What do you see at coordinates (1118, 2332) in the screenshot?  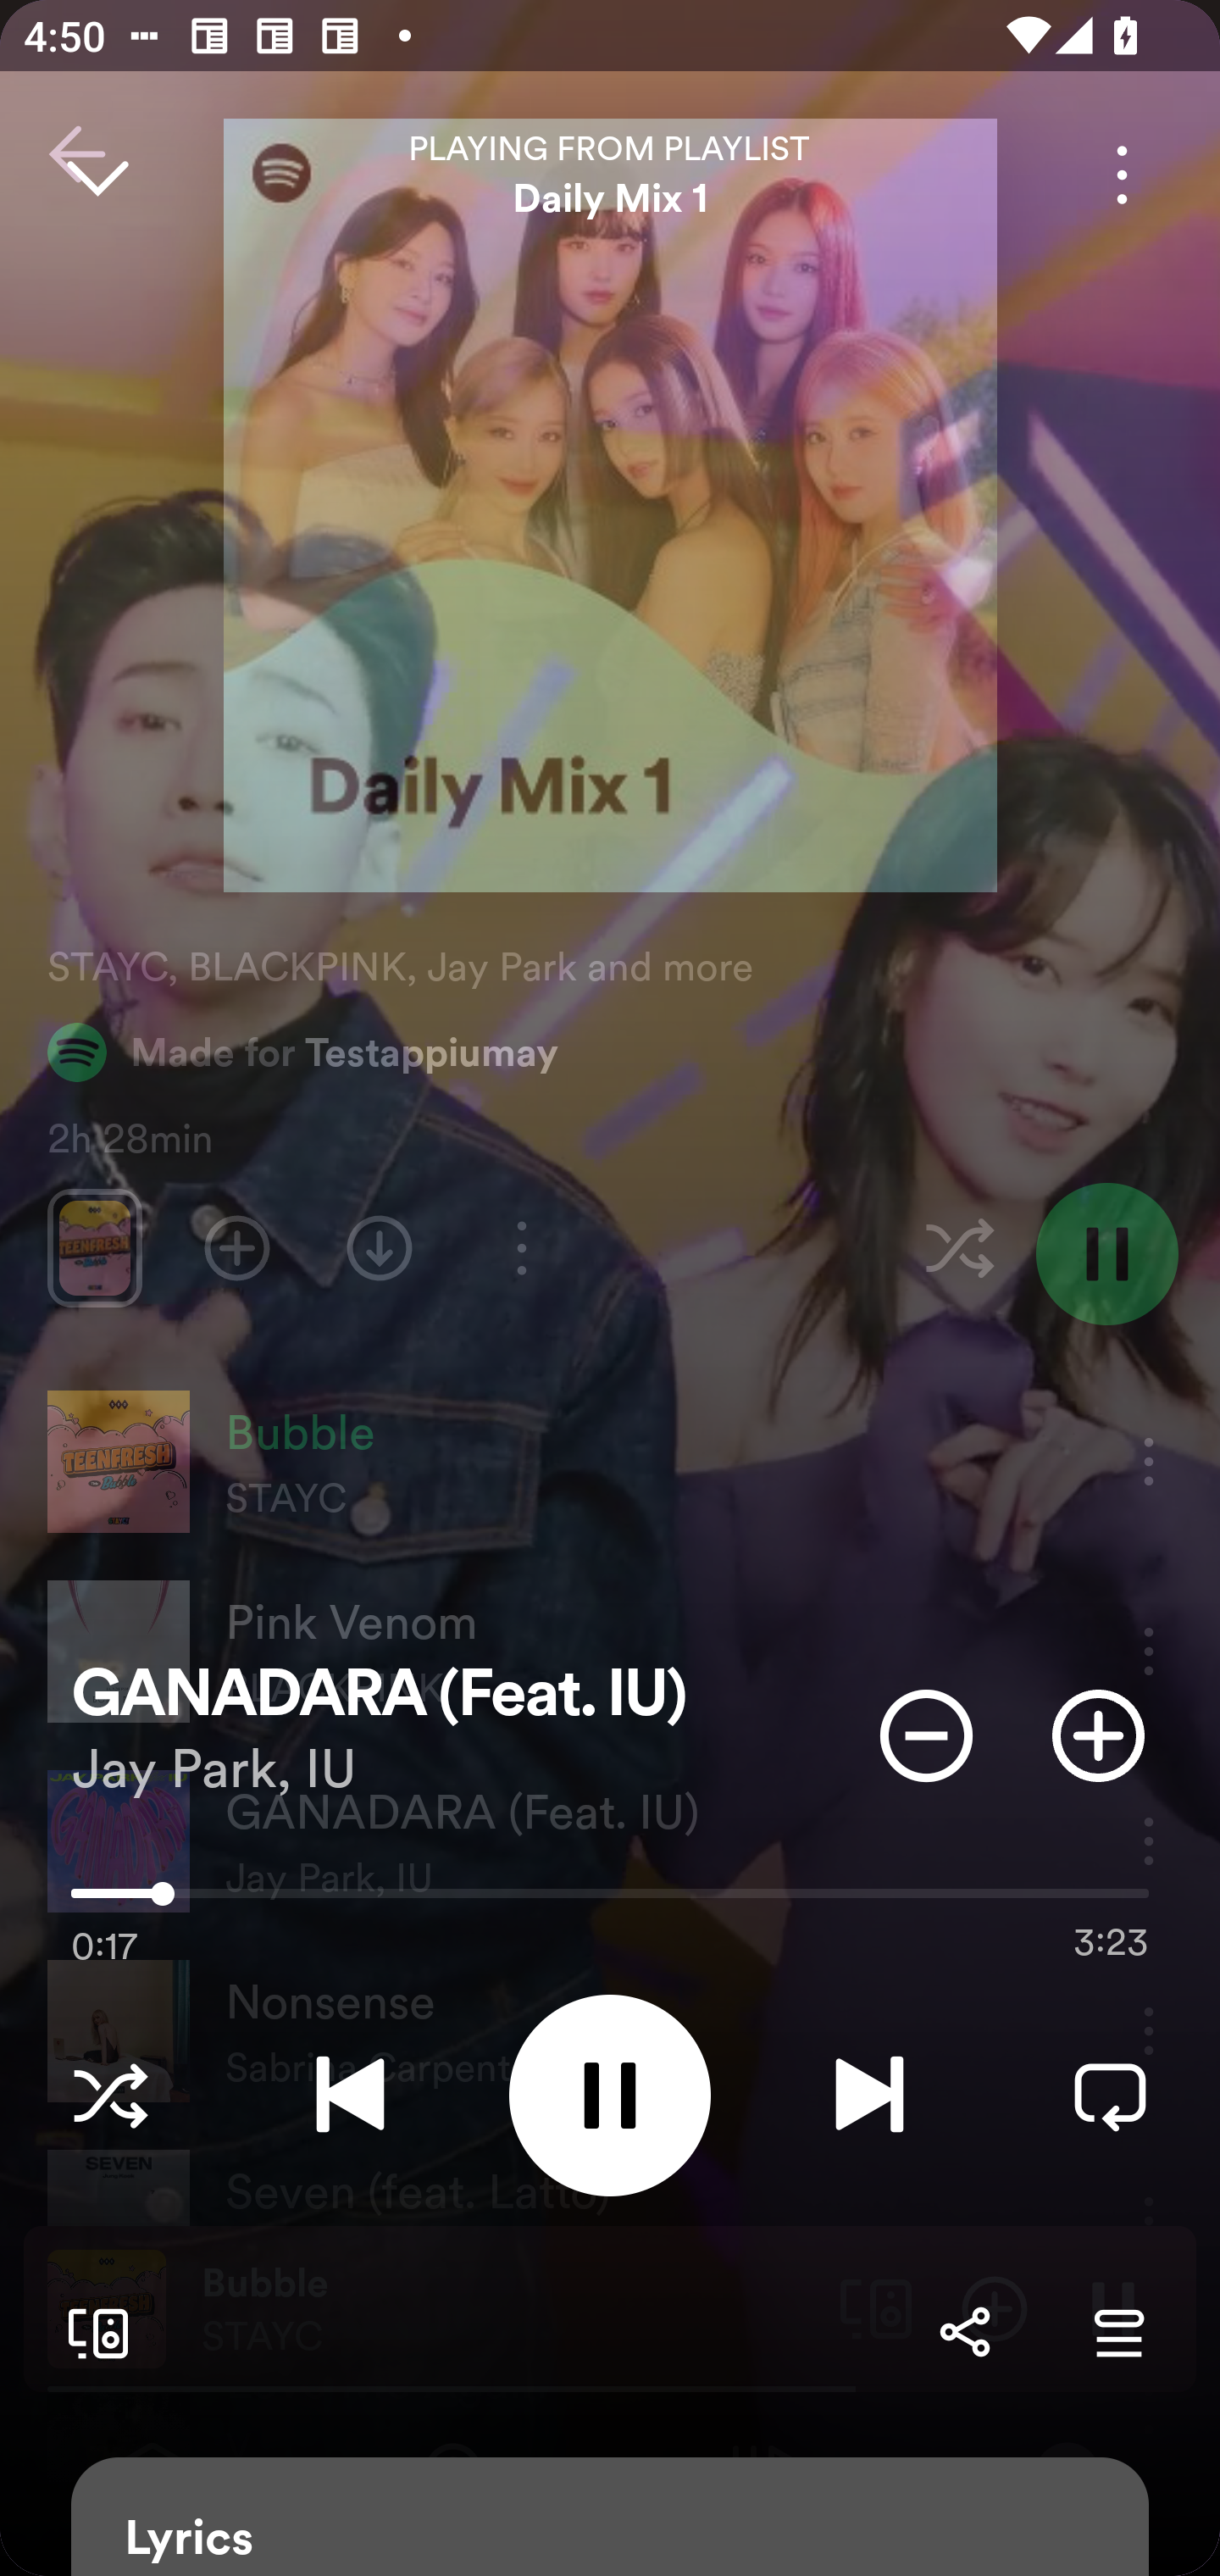 I see `Go to Queue` at bounding box center [1118, 2332].